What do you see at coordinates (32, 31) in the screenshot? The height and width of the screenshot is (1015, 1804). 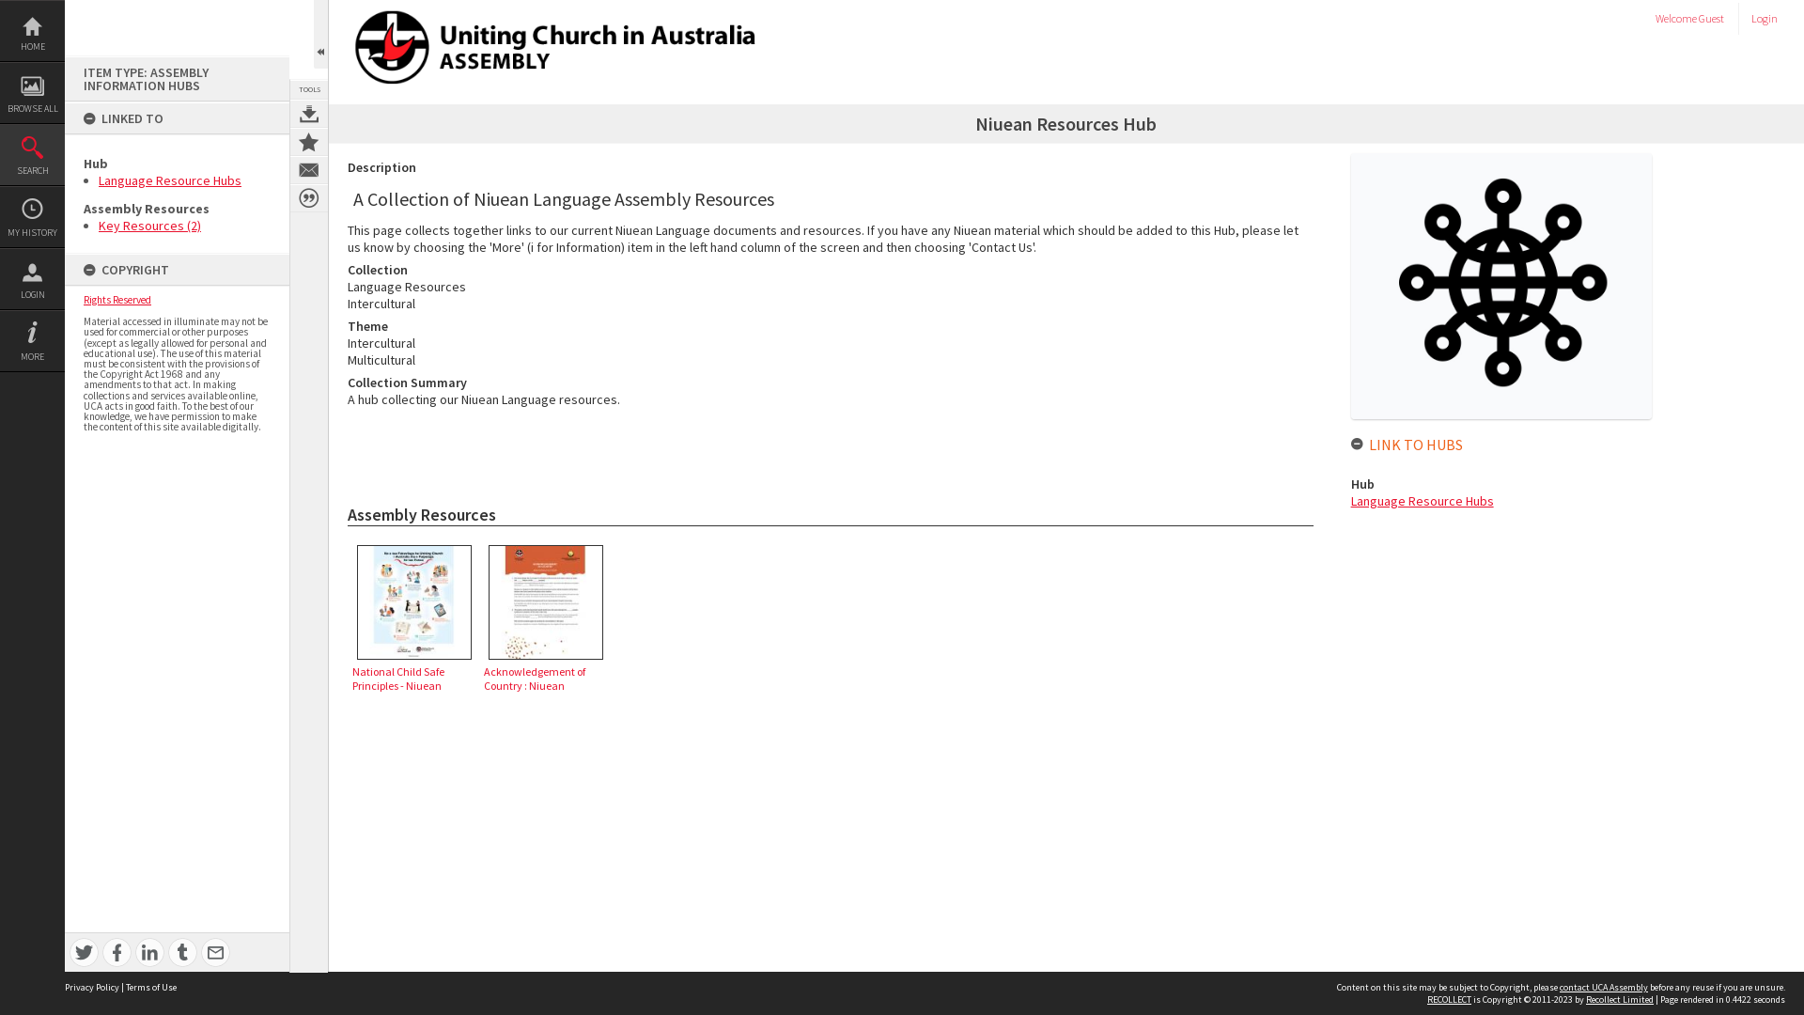 I see `HOME` at bounding box center [32, 31].